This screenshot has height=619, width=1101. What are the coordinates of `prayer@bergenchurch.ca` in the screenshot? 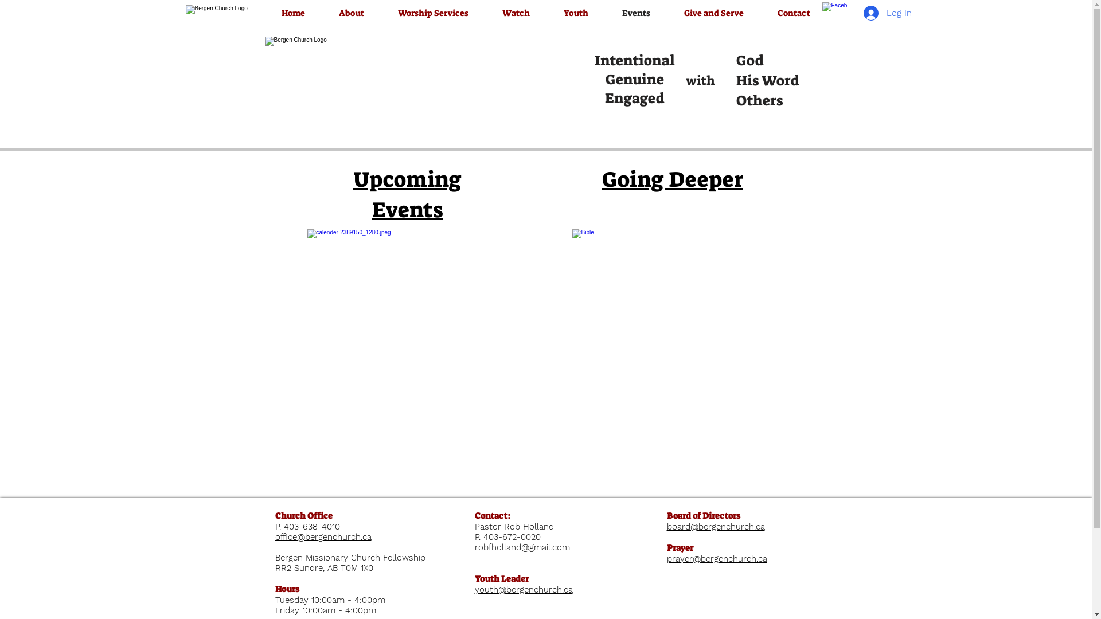 It's located at (717, 559).